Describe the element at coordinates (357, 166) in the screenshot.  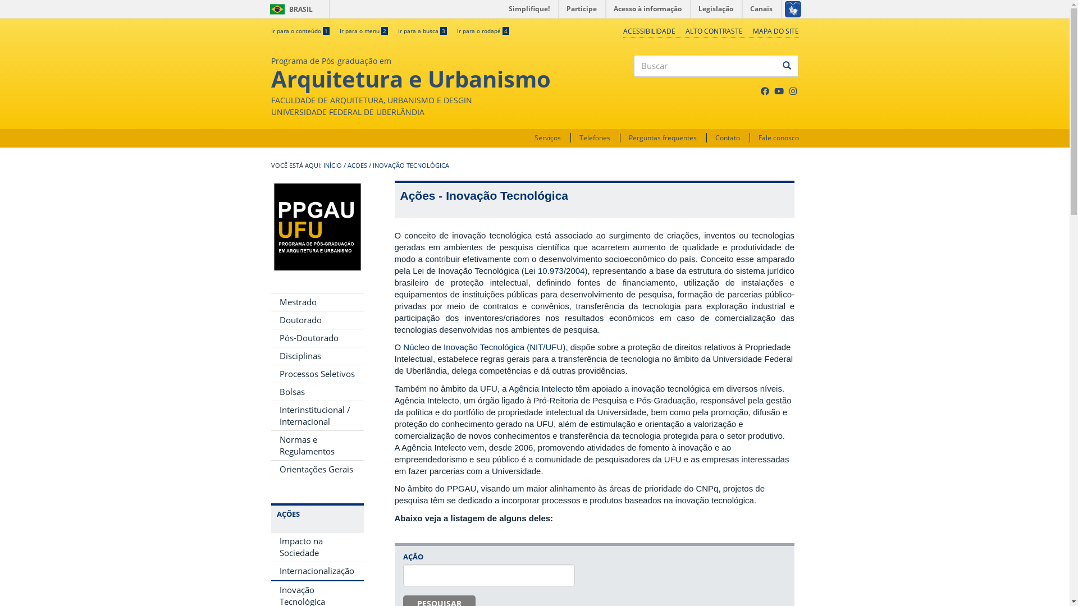
I see `ACOES` at that location.